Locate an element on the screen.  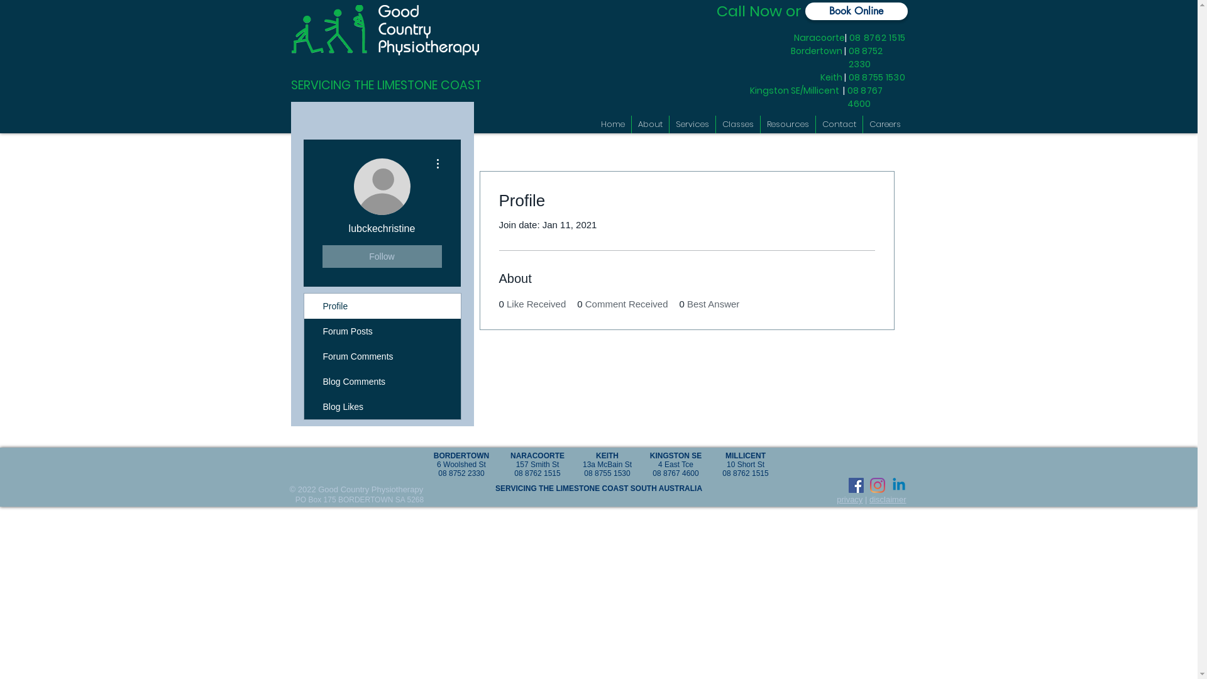
Call Now or  is located at coordinates (761, 11).